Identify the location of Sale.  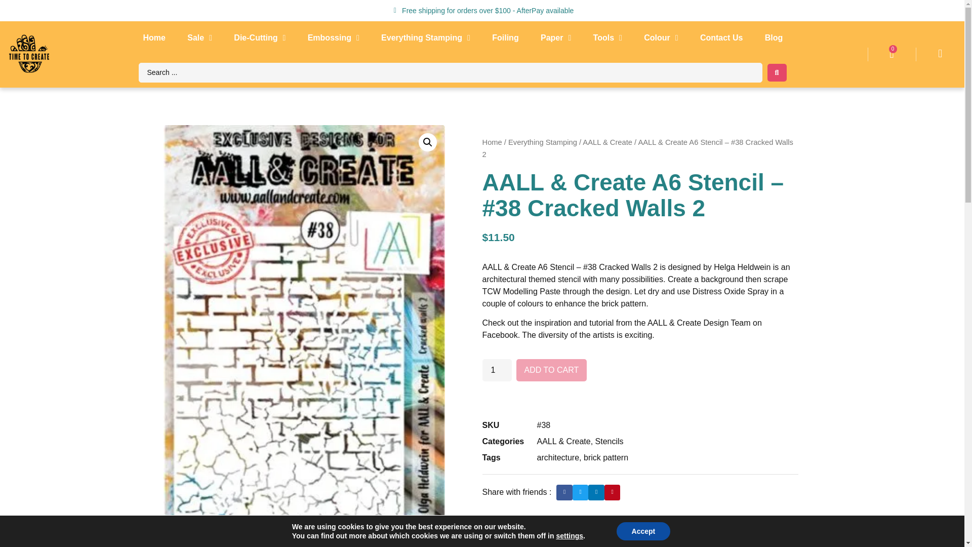
(199, 37).